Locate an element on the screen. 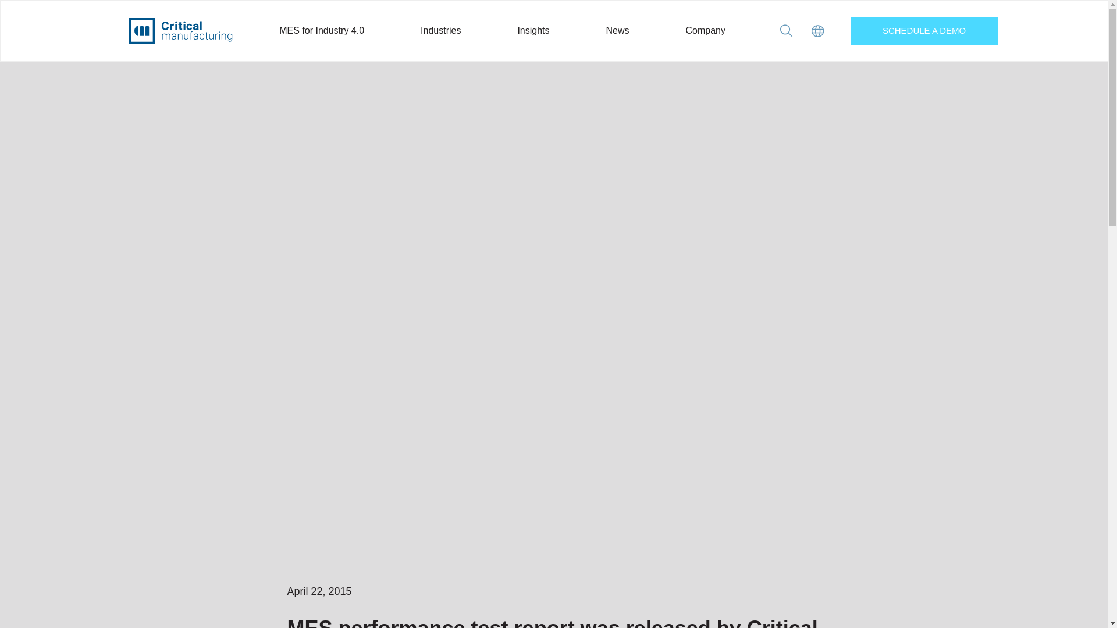 The image size is (1117, 628). Company is located at coordinates (705, 30).